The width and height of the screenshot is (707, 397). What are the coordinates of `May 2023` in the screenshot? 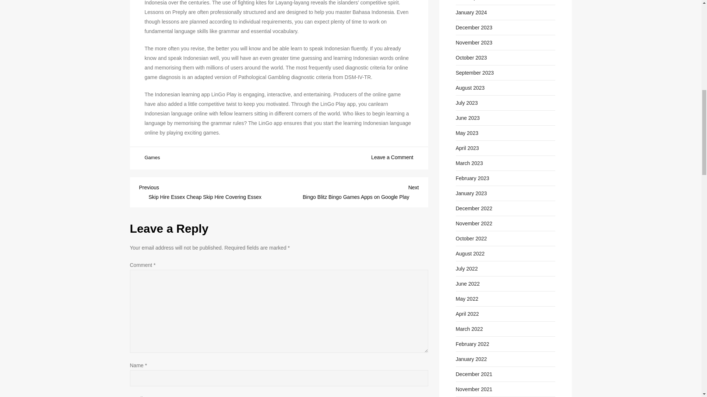 It's located at (467, 133).